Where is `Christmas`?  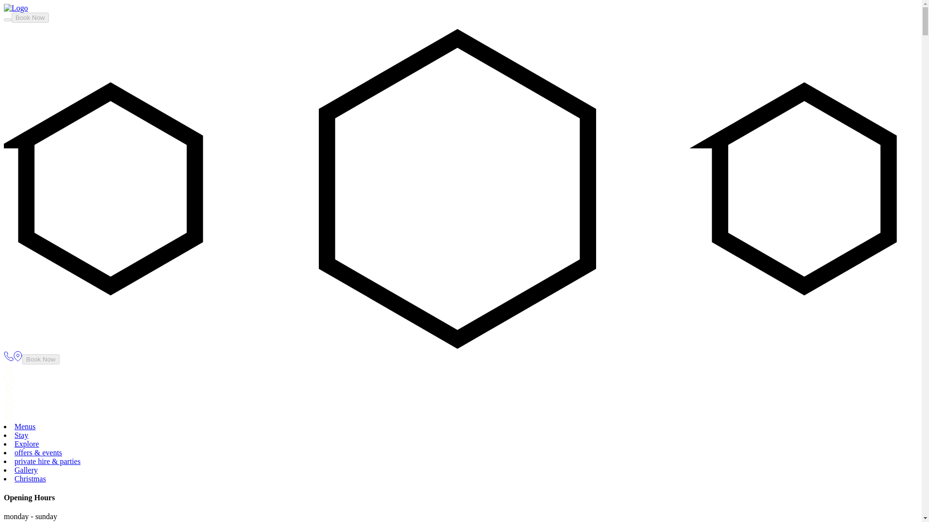 Christmas is located at coordinates (30, 478).